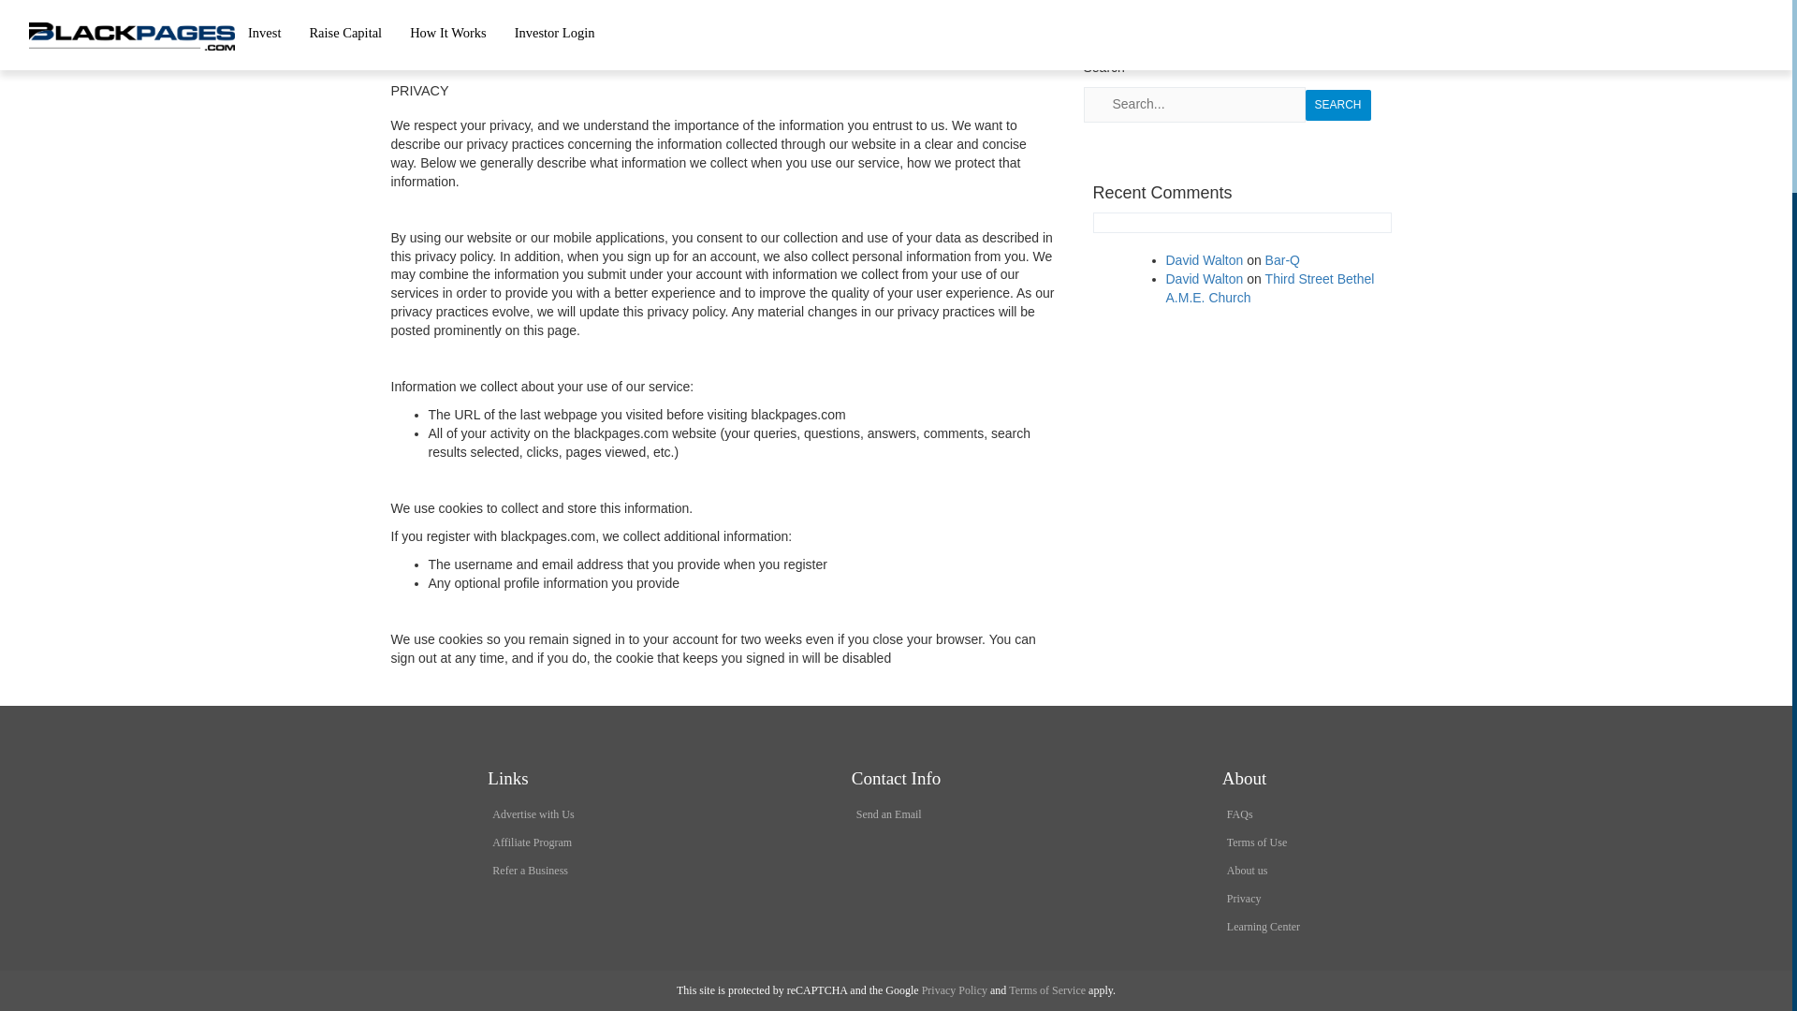 The height and width of the screenshot is (1011, 1797). Describe the element at coordinates (533, 813) in the screenshot. I see `Advertise with Us` at that location.